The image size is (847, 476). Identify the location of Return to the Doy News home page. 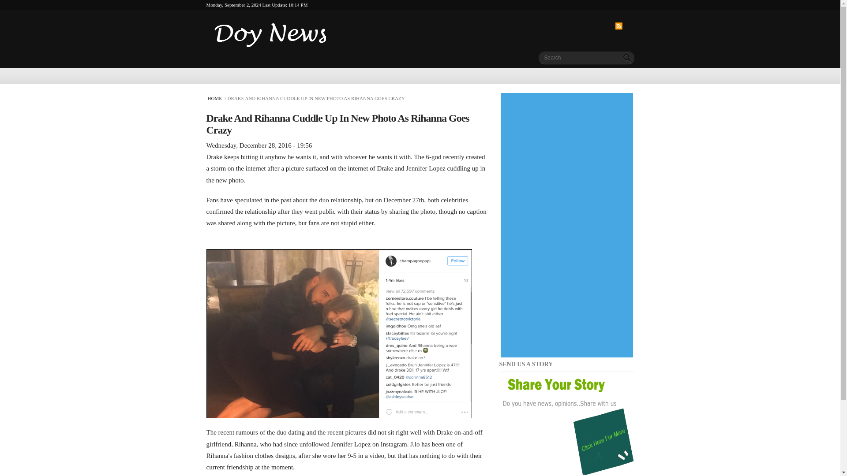
(272, 27).